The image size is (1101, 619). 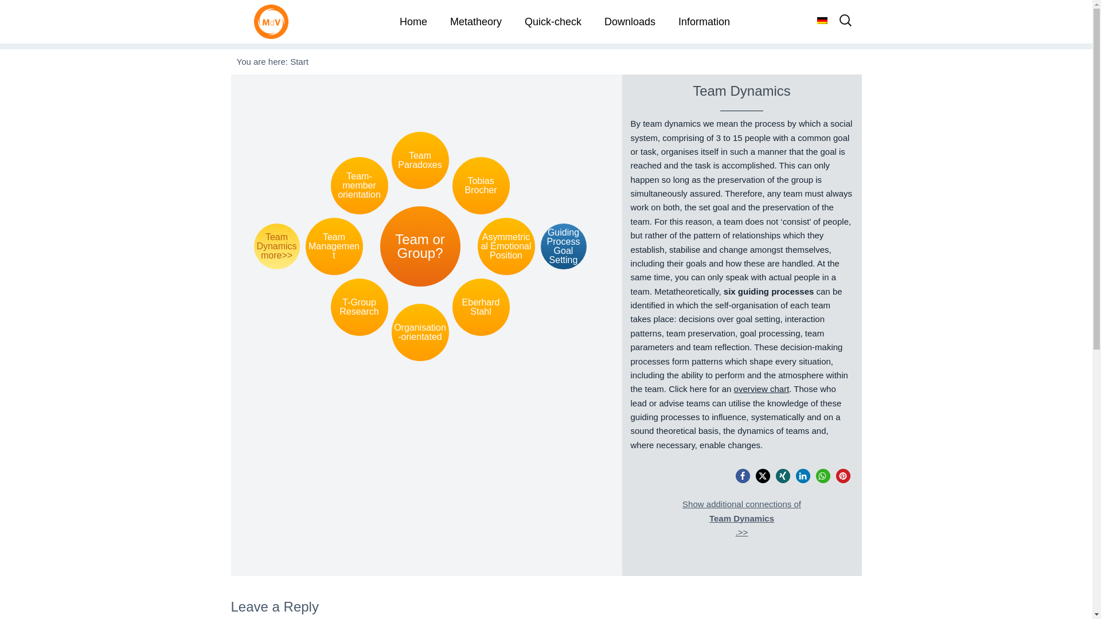 I want to click on Information, so click(x=704, y=22).